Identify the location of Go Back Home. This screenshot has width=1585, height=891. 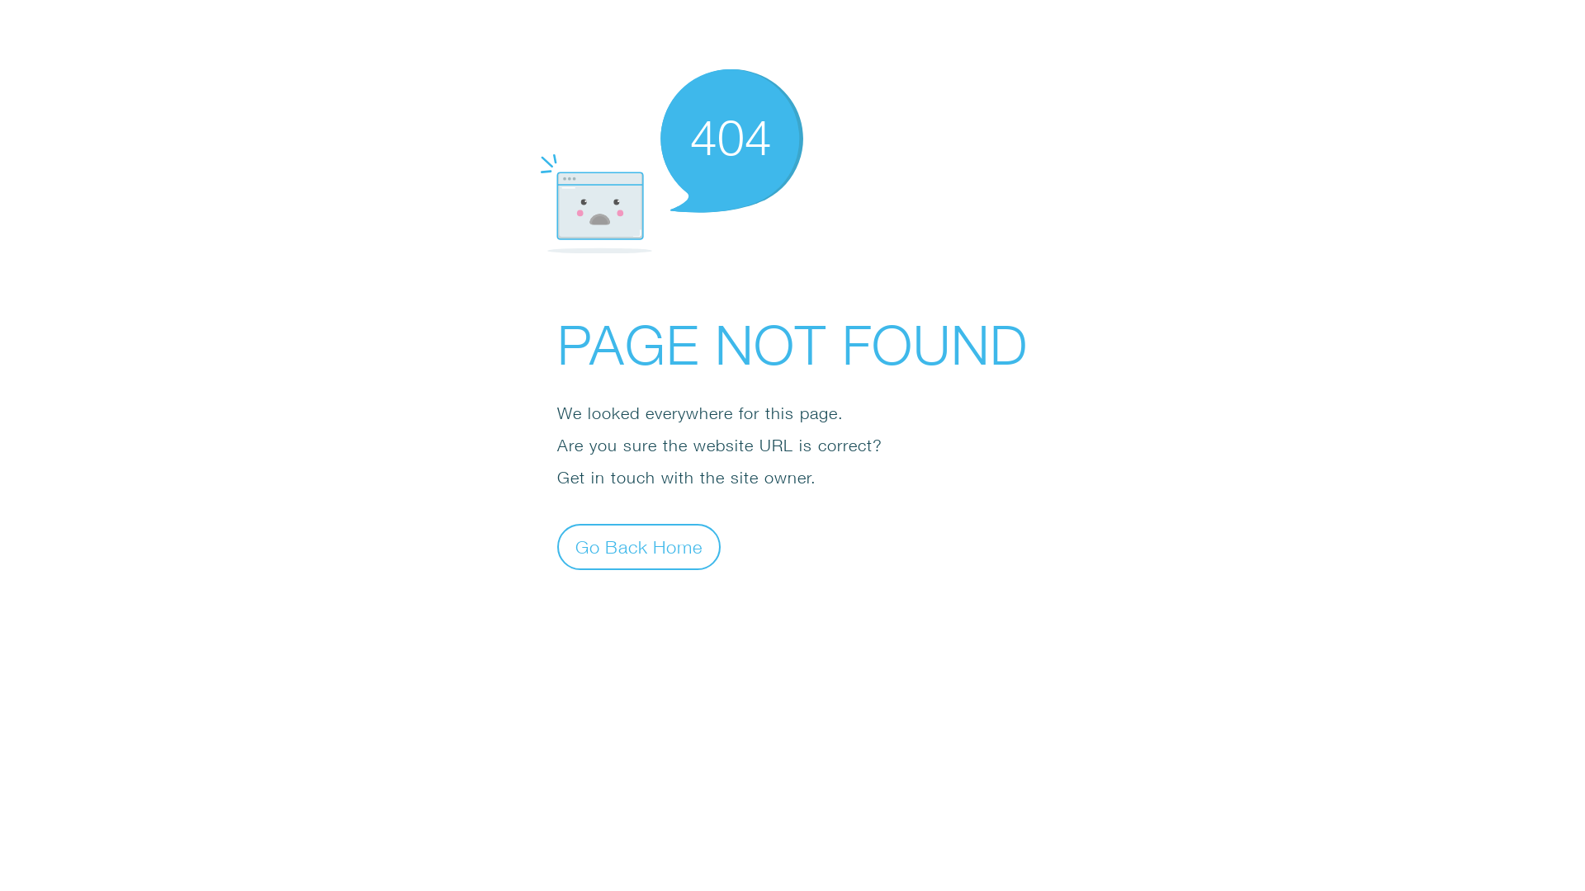
(639, 546).